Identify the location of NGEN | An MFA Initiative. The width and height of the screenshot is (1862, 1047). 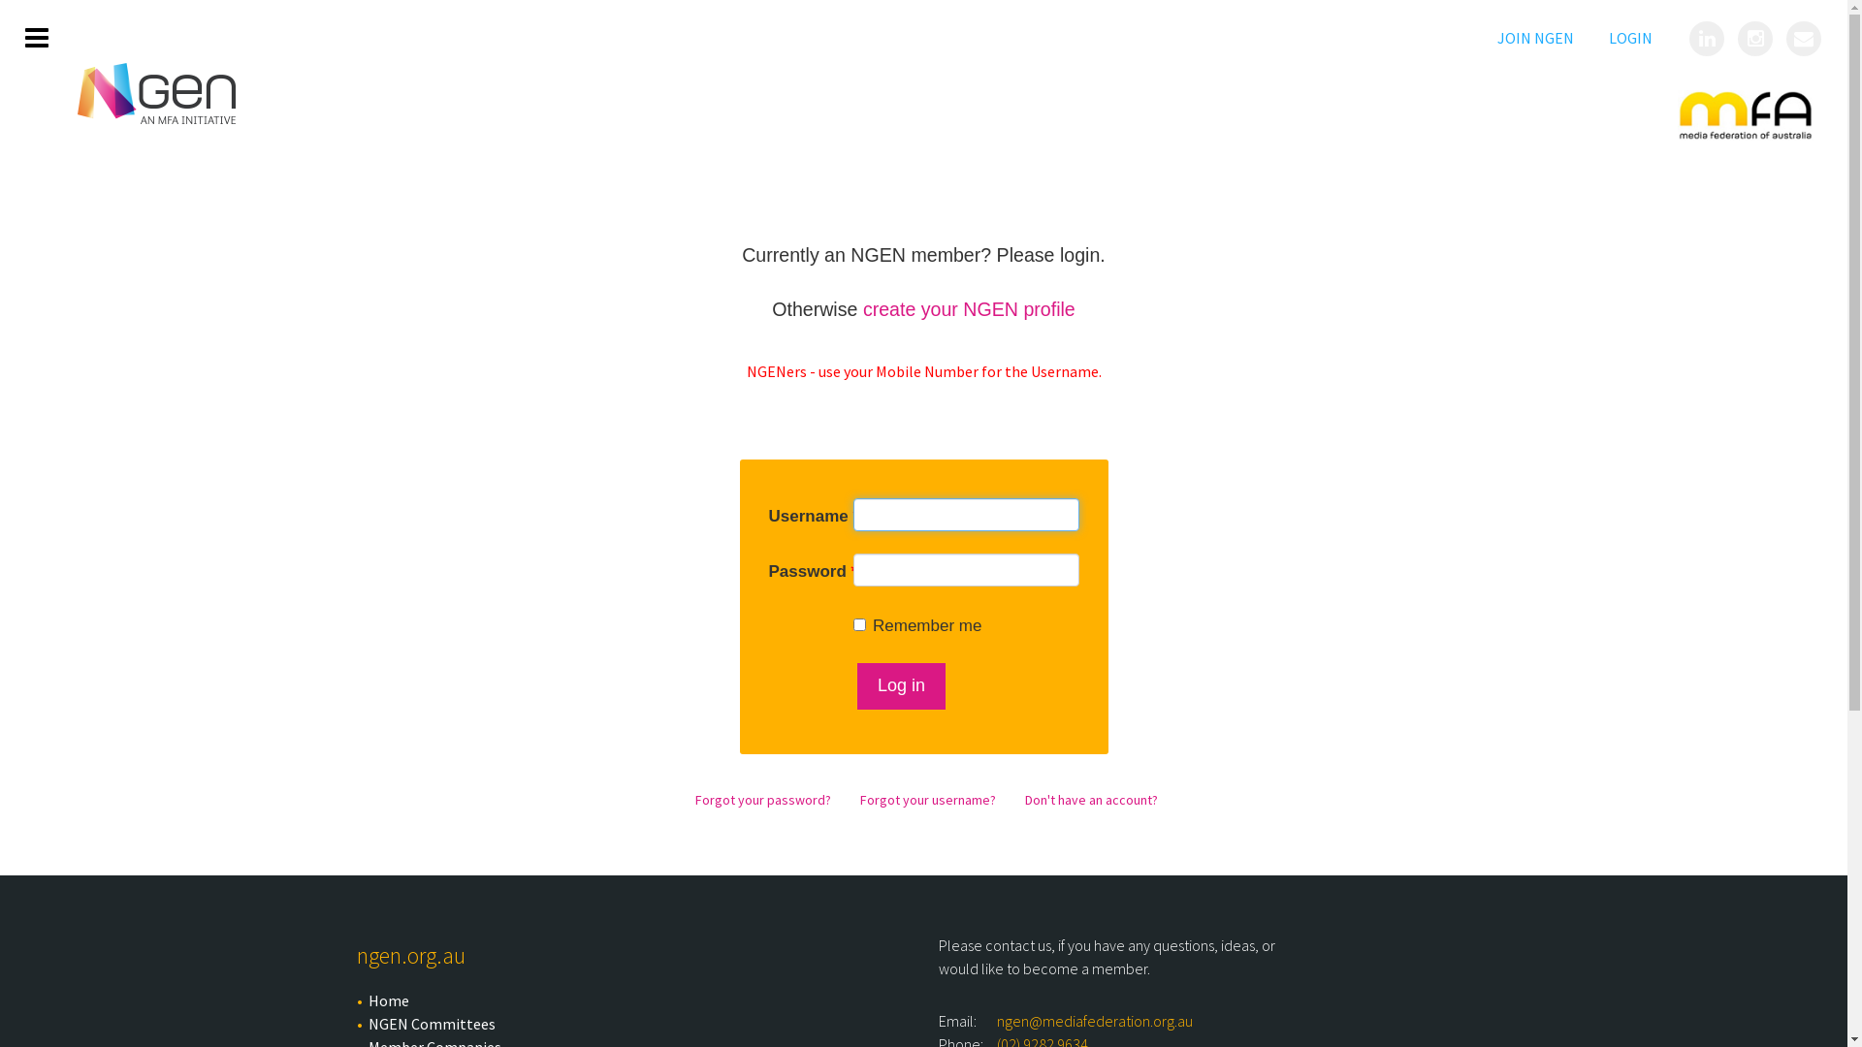
(157, 93).